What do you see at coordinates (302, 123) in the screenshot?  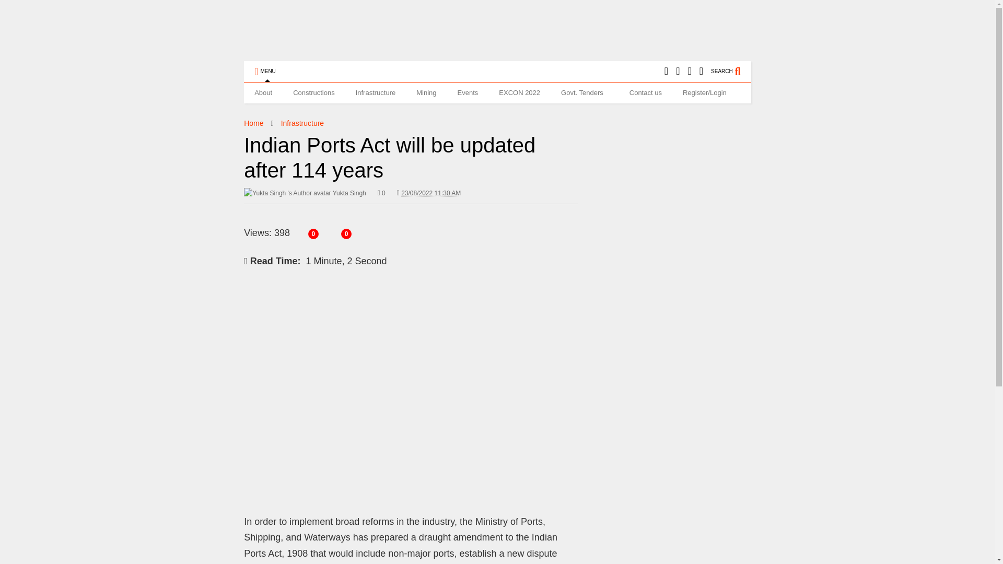 I see `Infrastructure` at bounding box center [302, 123].